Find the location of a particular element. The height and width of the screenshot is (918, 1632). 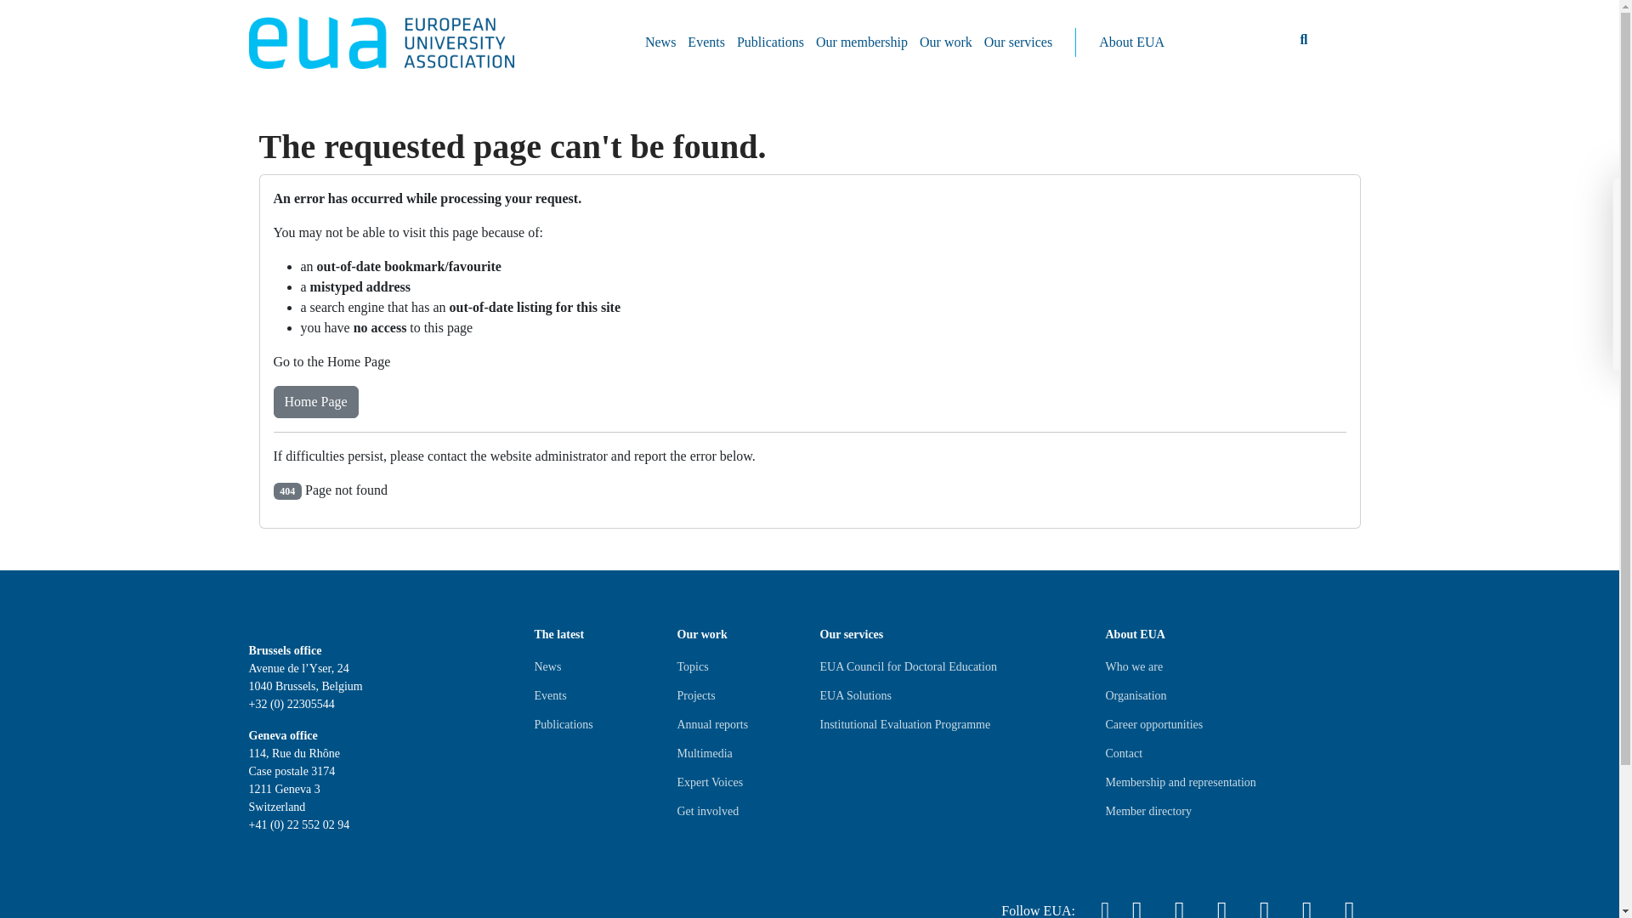

EUA Apple Podcasts is located at coordinates (1349, 904).